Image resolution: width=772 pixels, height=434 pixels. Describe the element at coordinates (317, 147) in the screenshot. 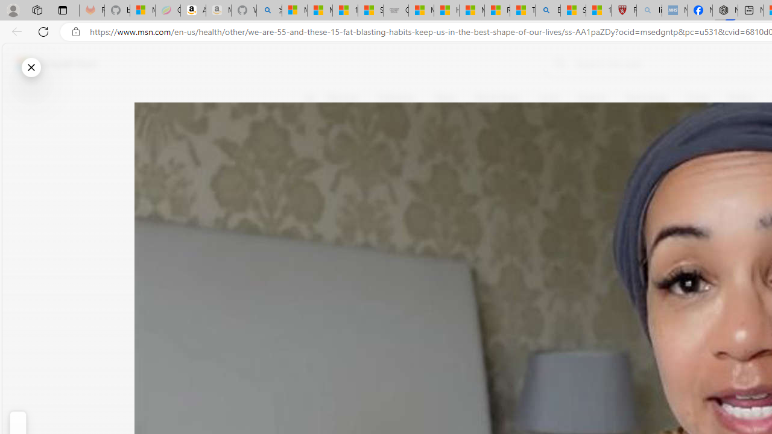

I see `6 Like` at that location.